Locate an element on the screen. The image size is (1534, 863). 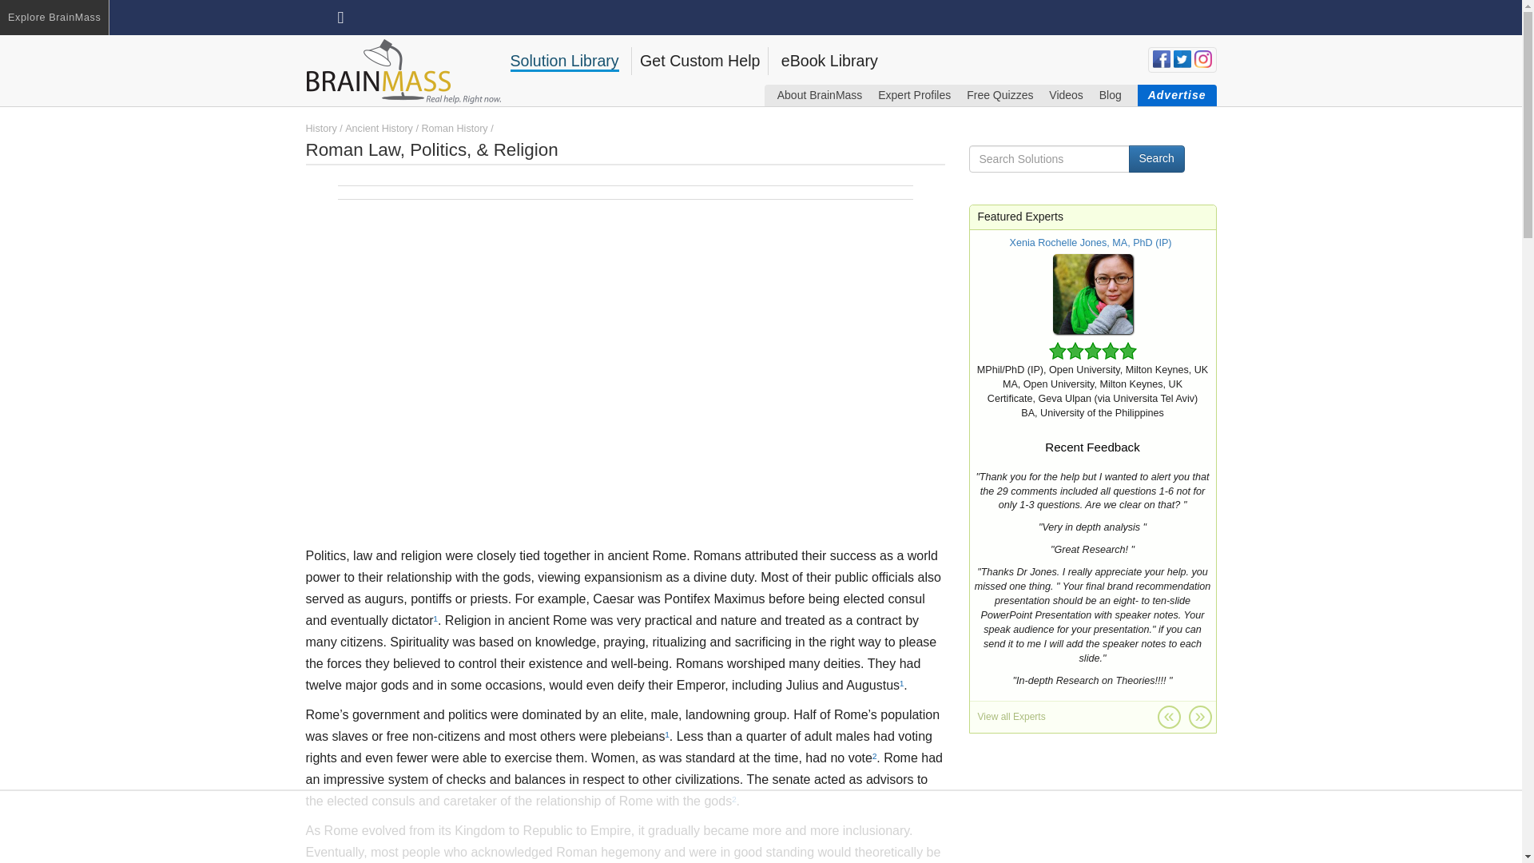
Solution Library is located at coordinates (563, 61).